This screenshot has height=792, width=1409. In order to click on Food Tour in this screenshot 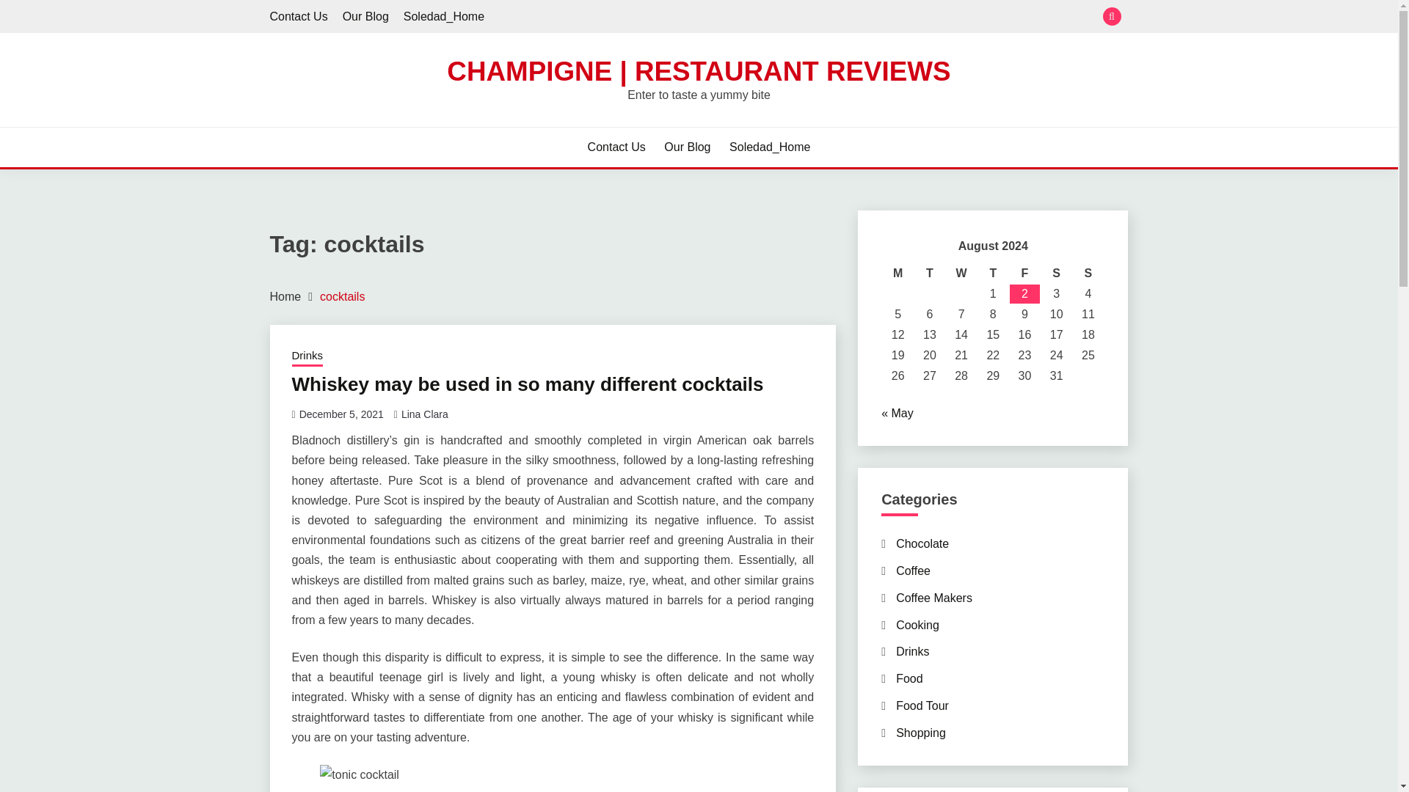, I will do `click(922, 705)`.